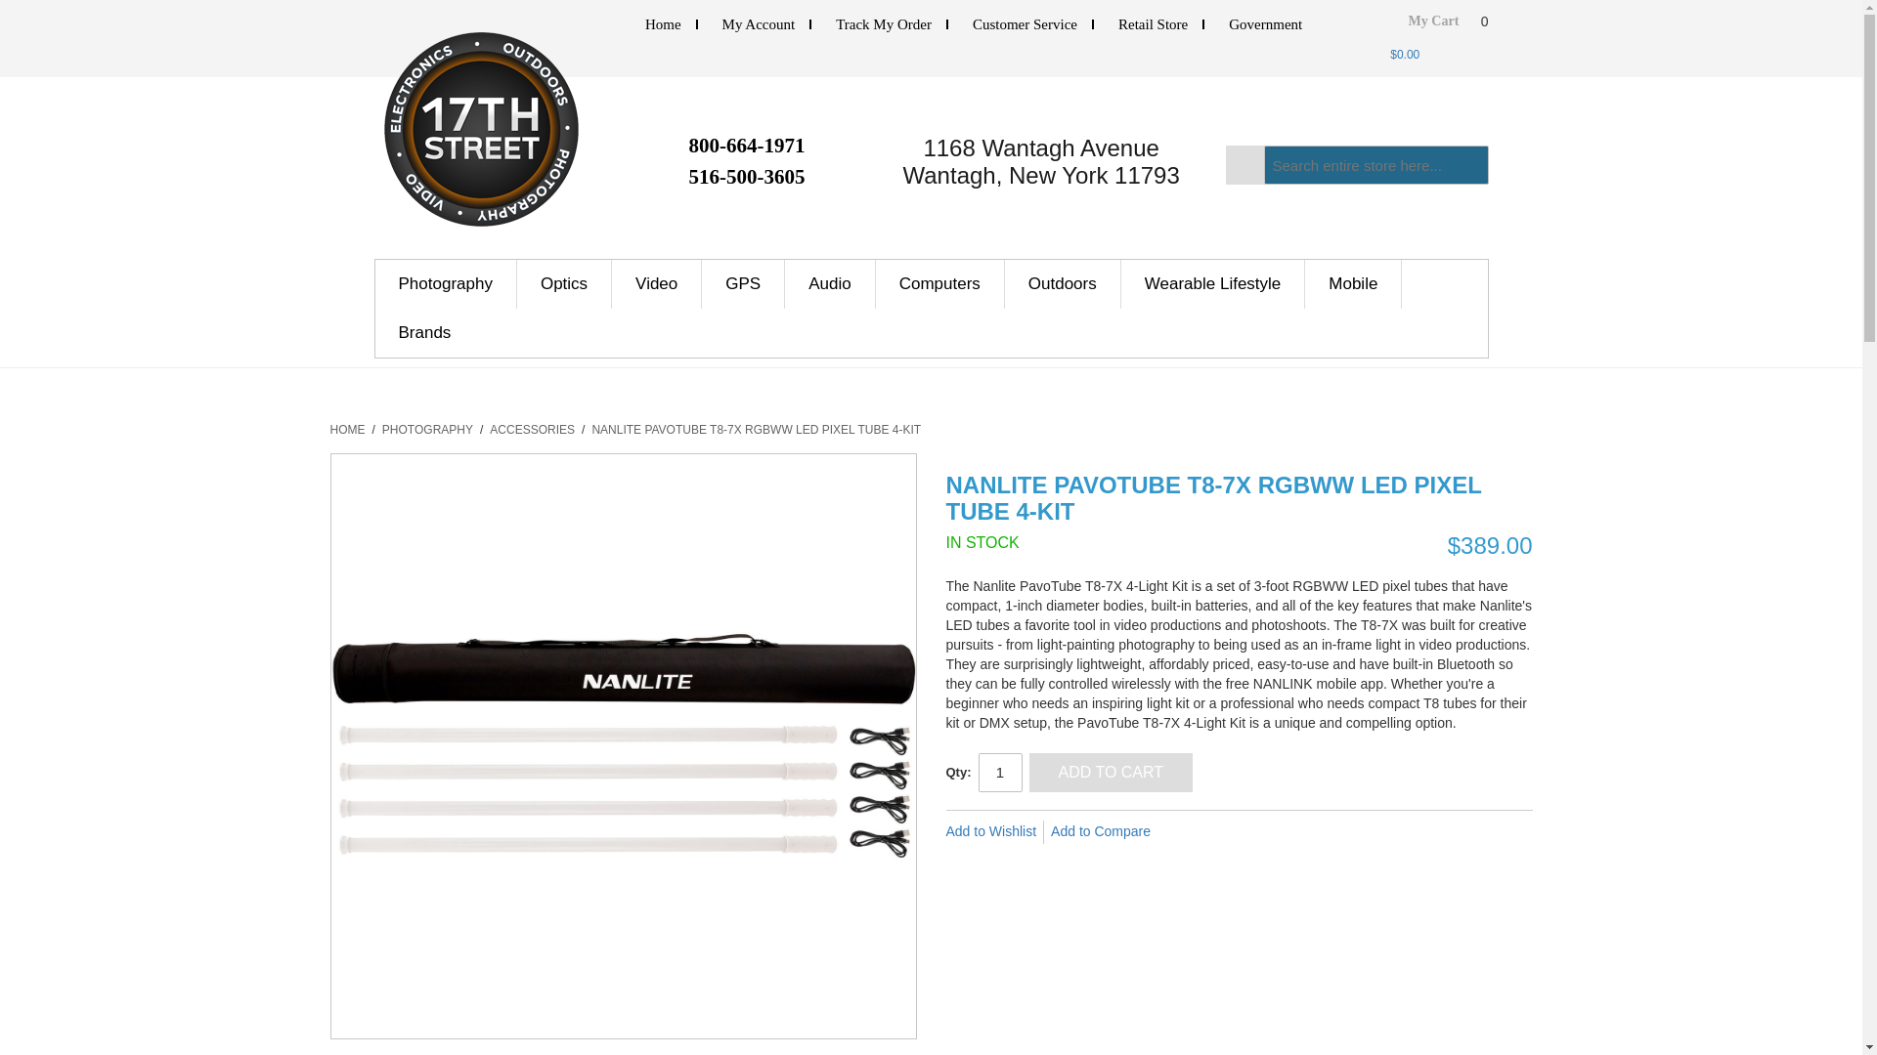 Image resolution: width=1877 pixels, height=1055 pixels. I want to click on Video, so click(657, 283).